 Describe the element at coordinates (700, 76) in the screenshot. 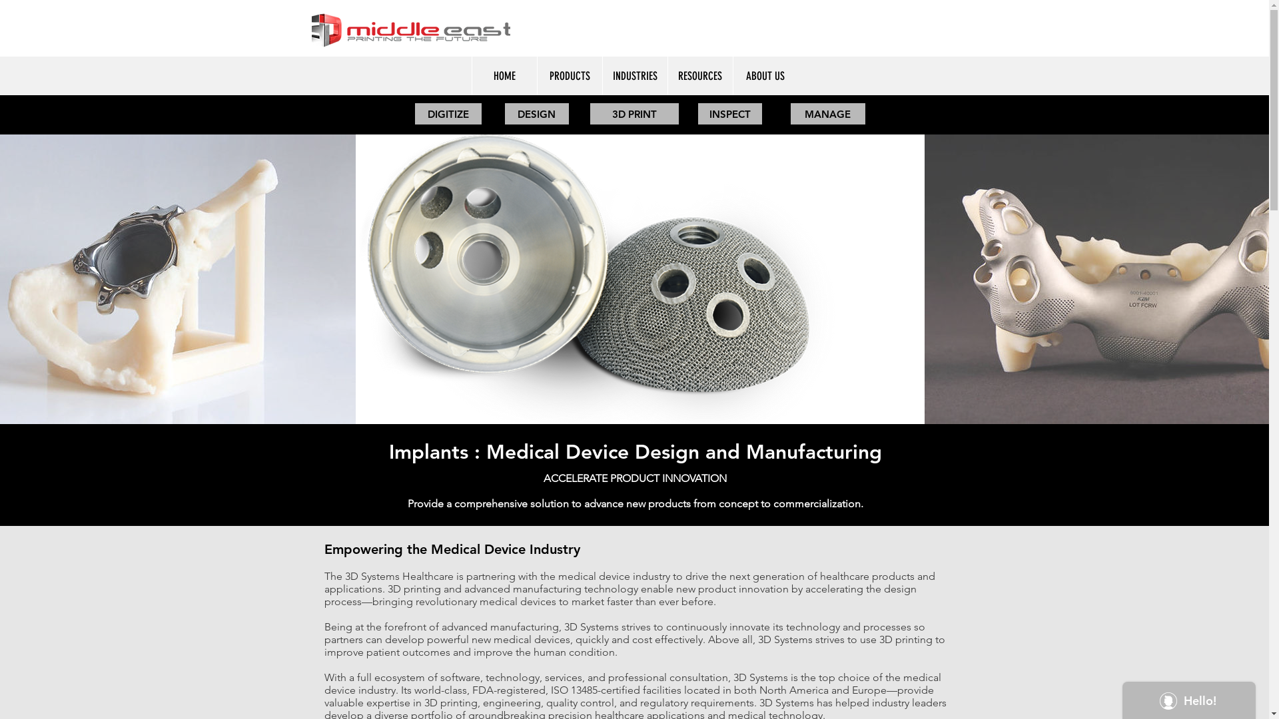

I see `RESOURCES` at that location.